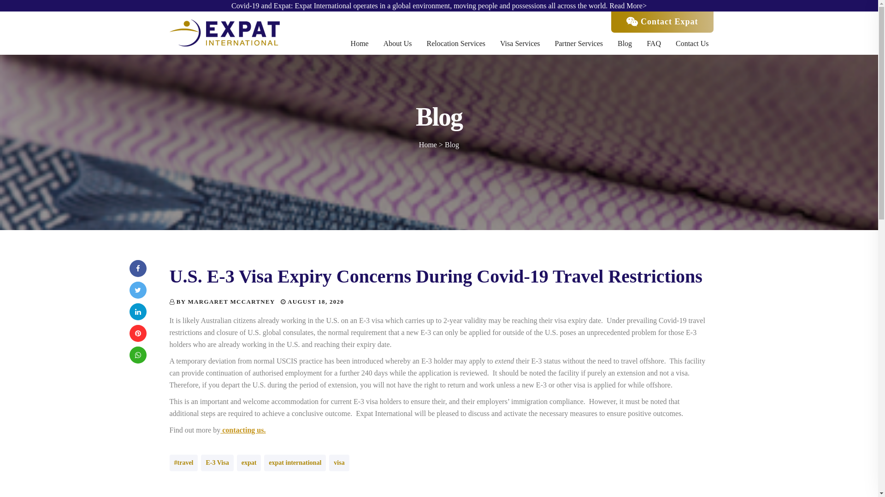 Image resolution: width=885 pixels, height=497 pixels. Describe the element at coordinates (360, 44) in the screenshot. I see `Home` at that location.